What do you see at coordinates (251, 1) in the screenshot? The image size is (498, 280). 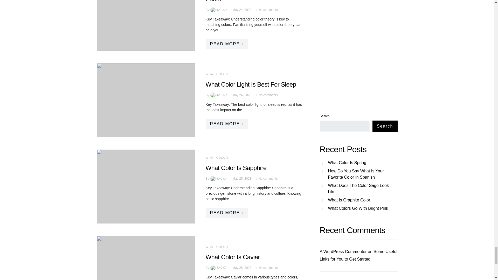 I see `What Color Shirt Goes With Brown Pants` at bounding box center [251, 1].